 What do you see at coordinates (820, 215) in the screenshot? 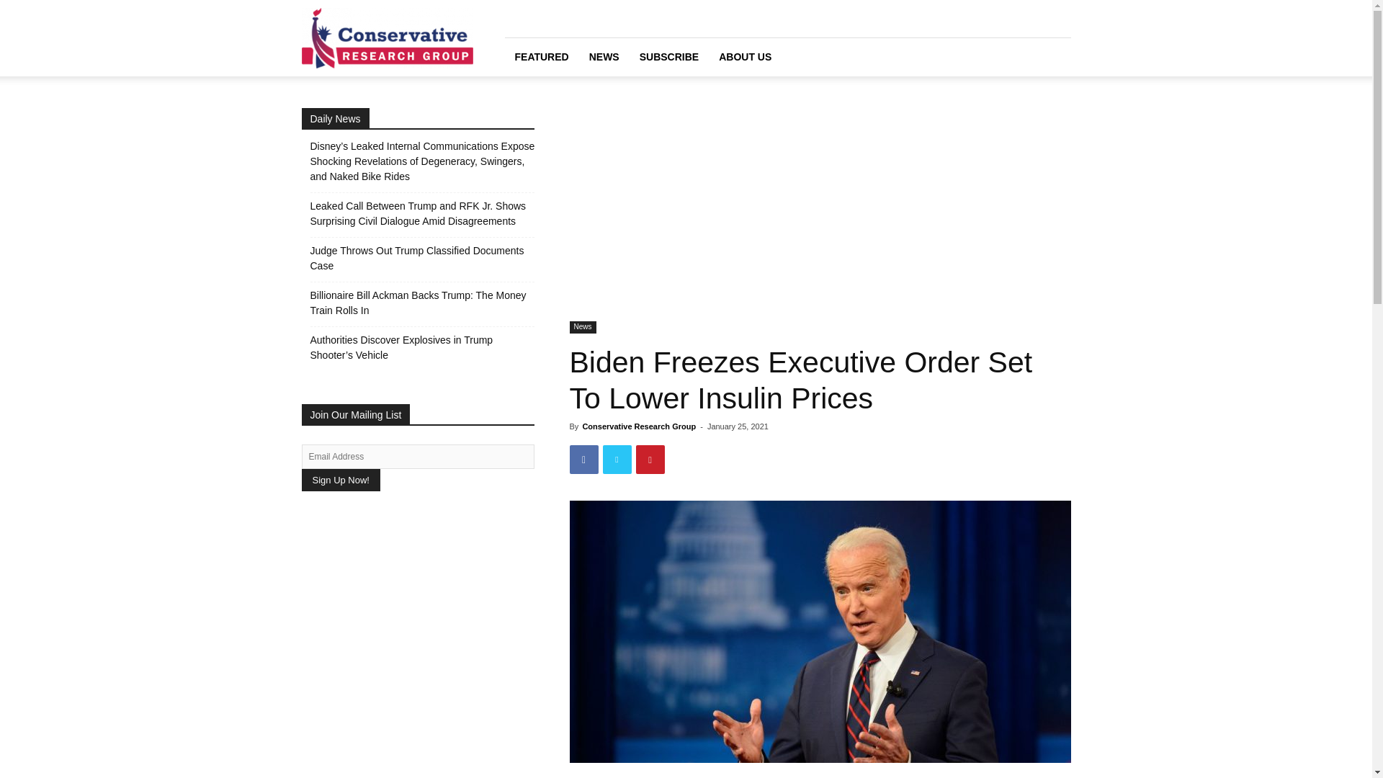
I see `Advertisement` at bounding box center [820, 215].